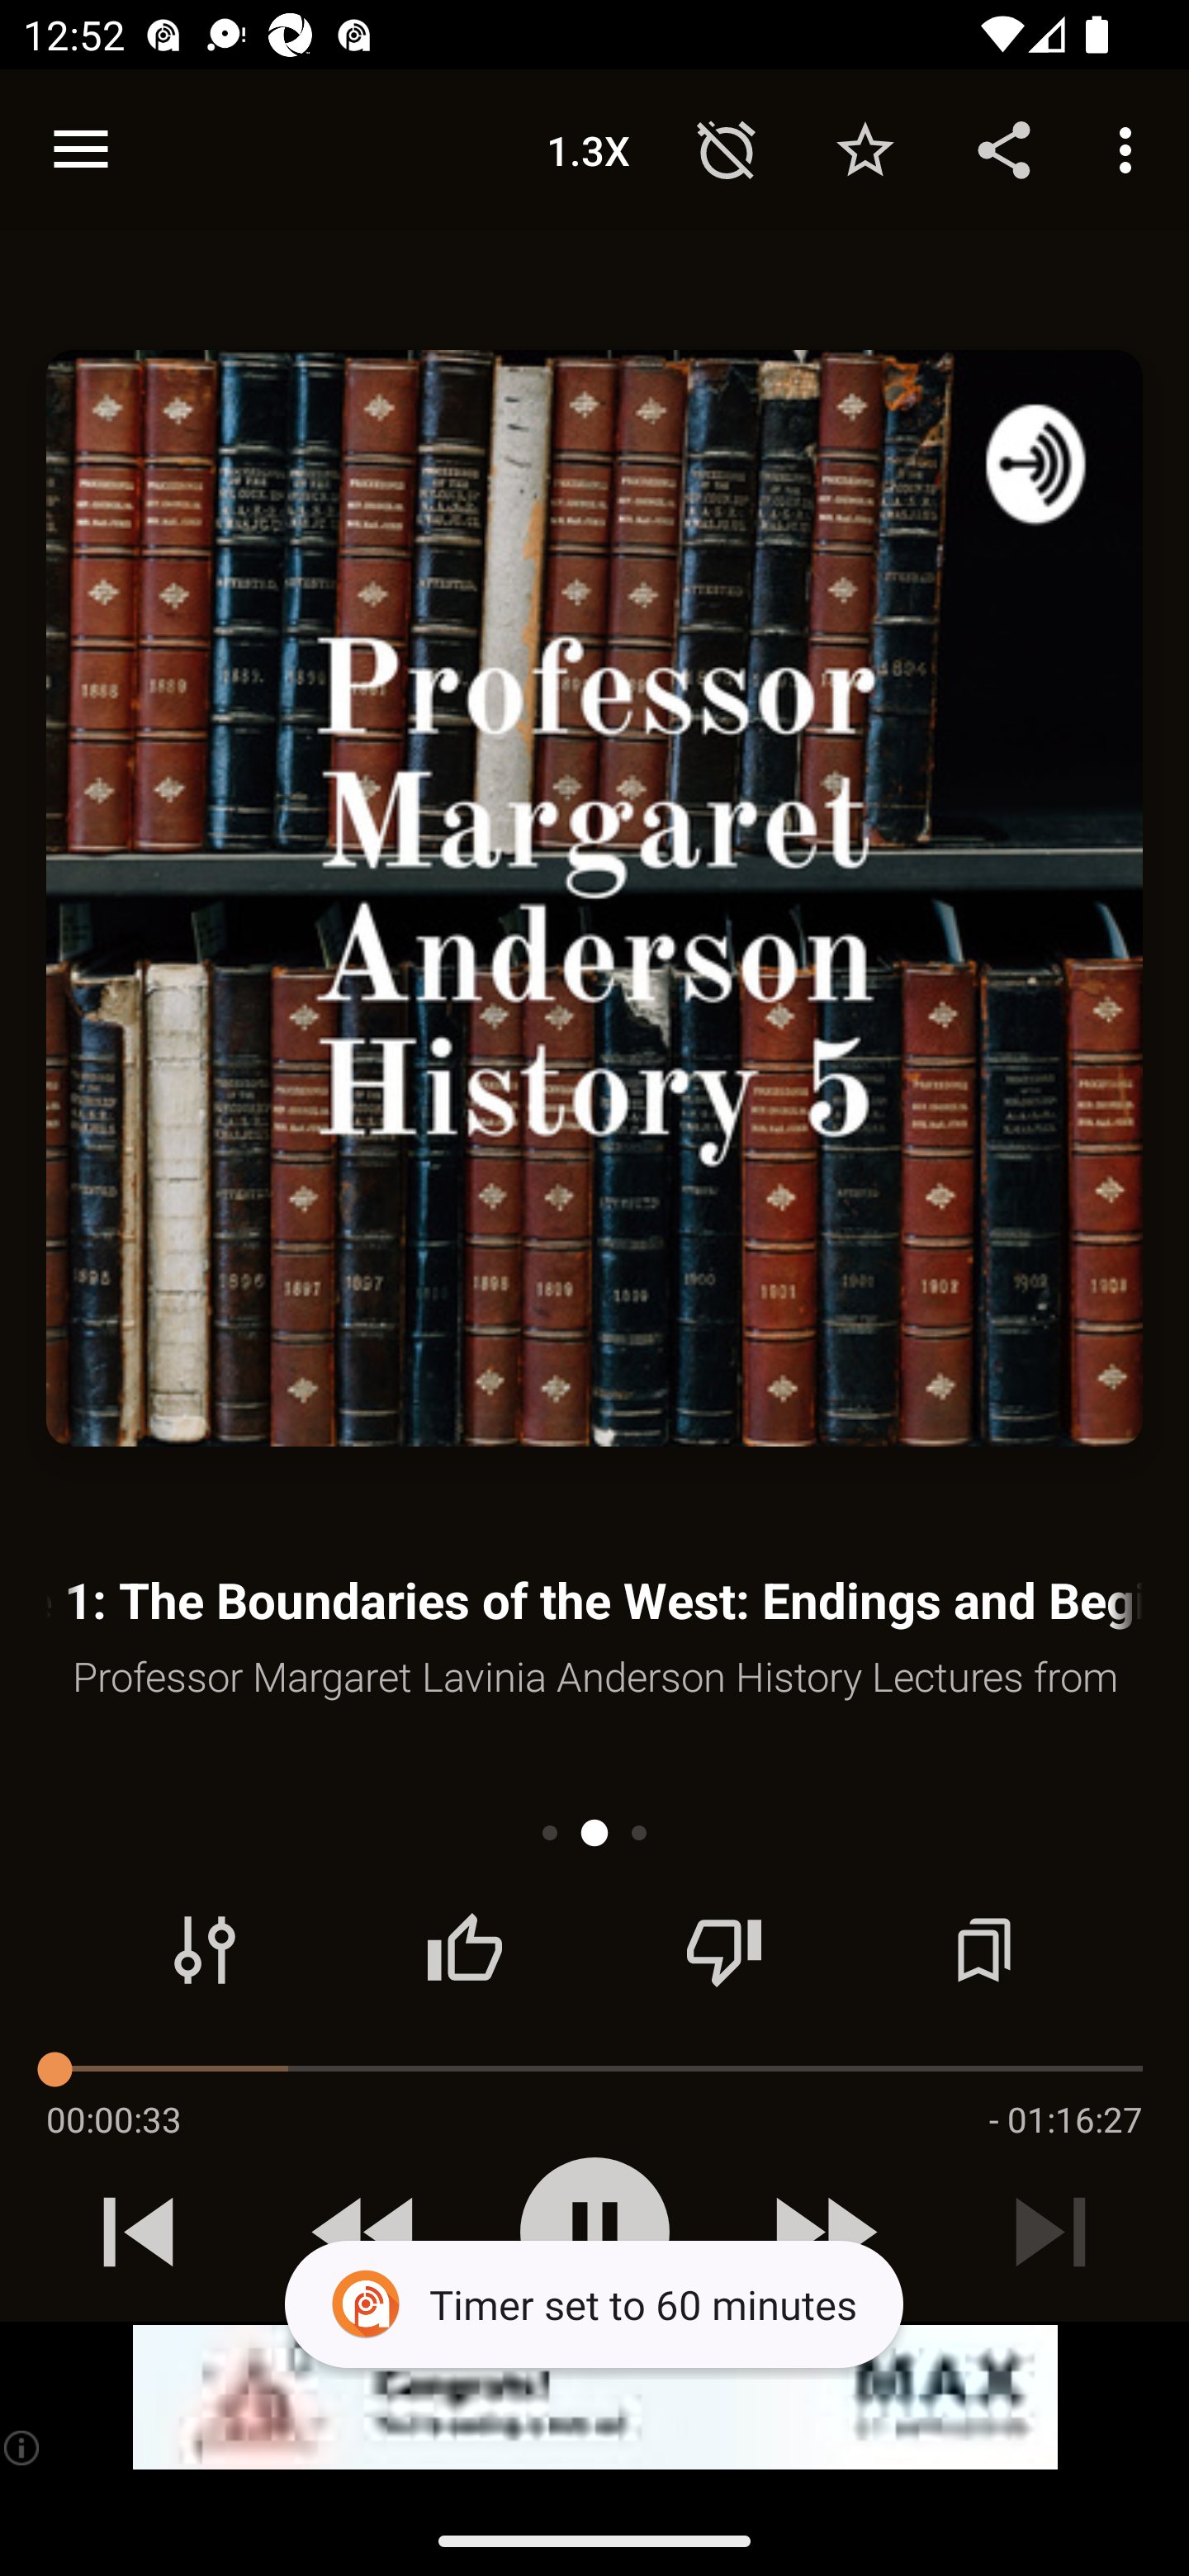 This screenshot has height=2576, width=1189. I want to click on Thumbs down, so click(723, 1950).